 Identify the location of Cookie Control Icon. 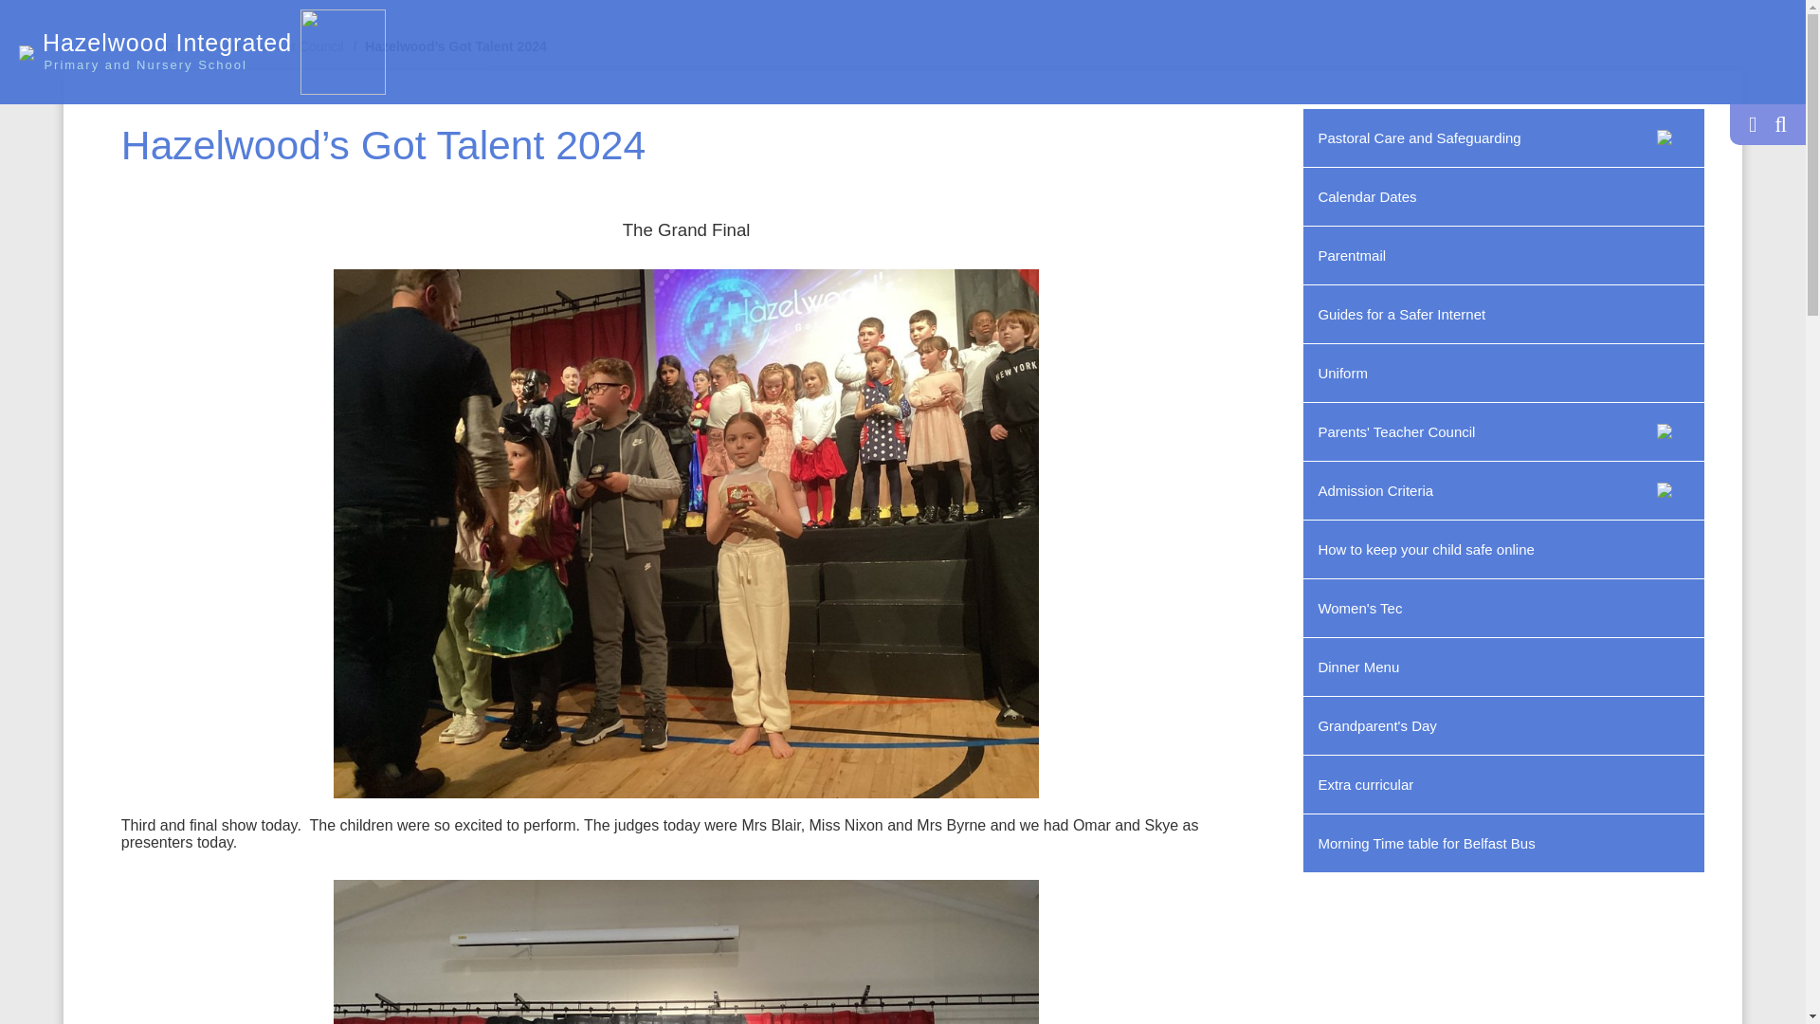
(38, 986).